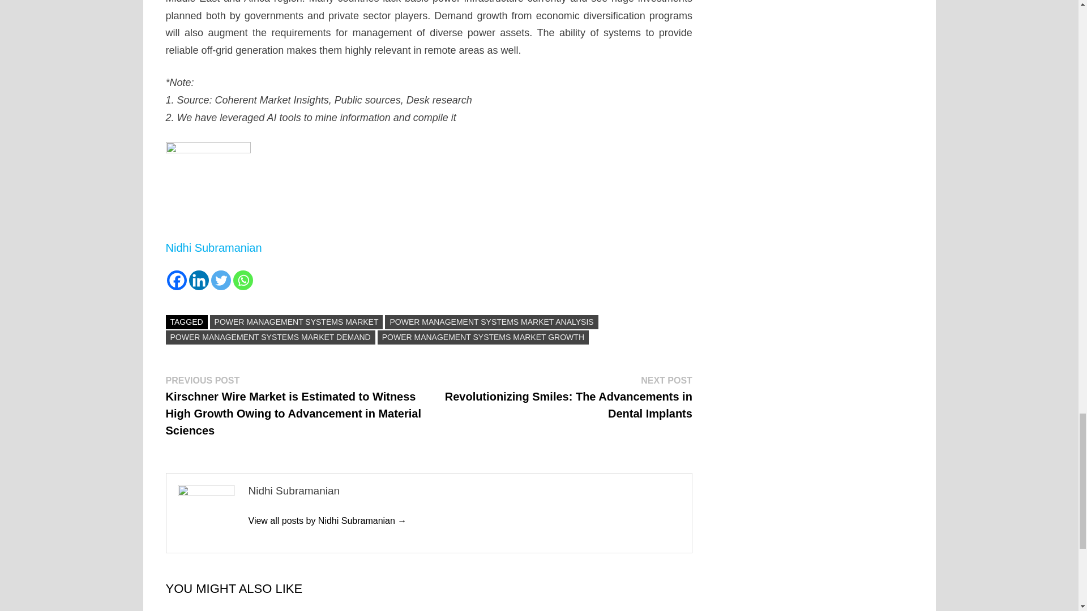 Image resolution: width=1087 pixels, height=611 pixels. I want to click on Nidhi Subramanian, so click(327, 520).